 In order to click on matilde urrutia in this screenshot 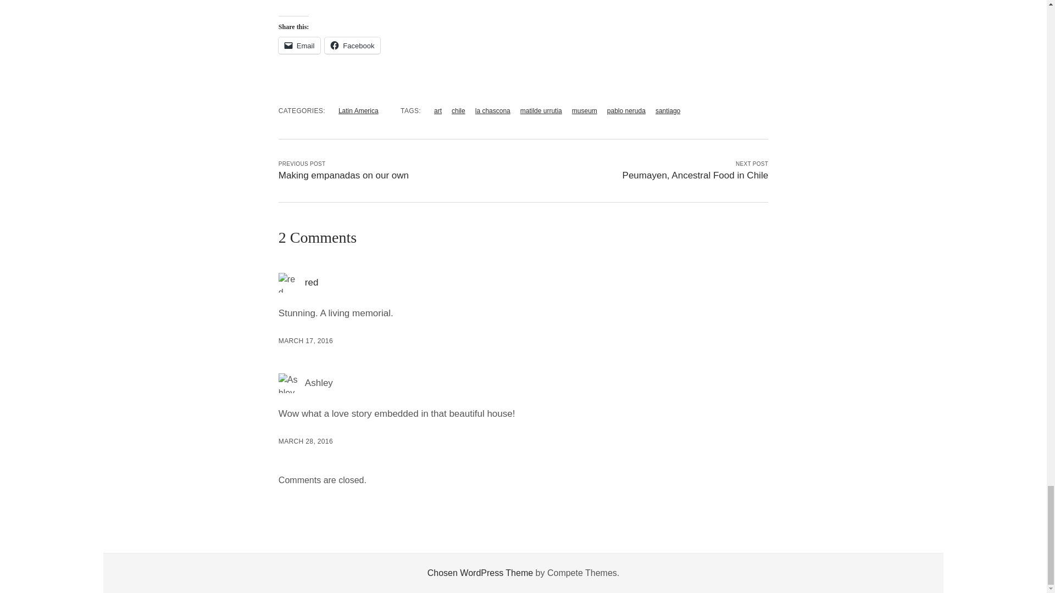, I will do `click(541, 111)`.